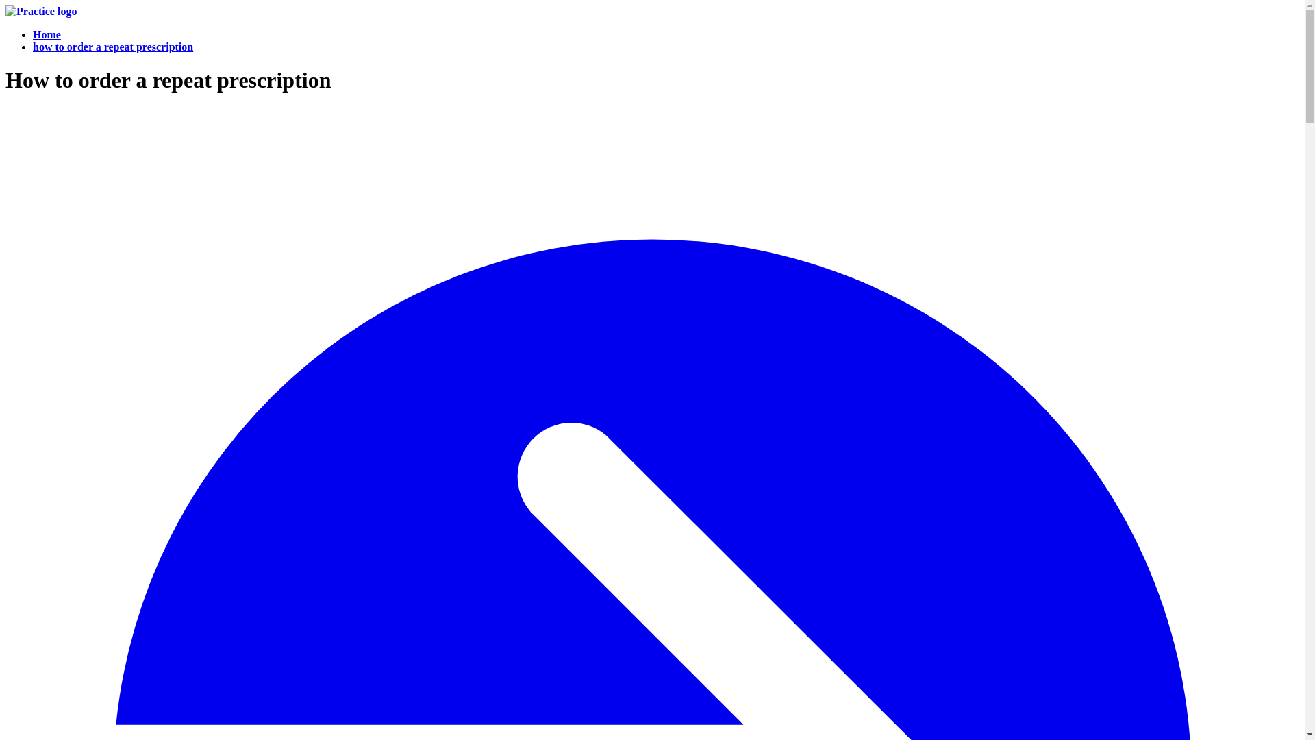  Describe the element at coordinates (113, 47) in the screenshot. I see `how to order a repeat prescription` at that location.